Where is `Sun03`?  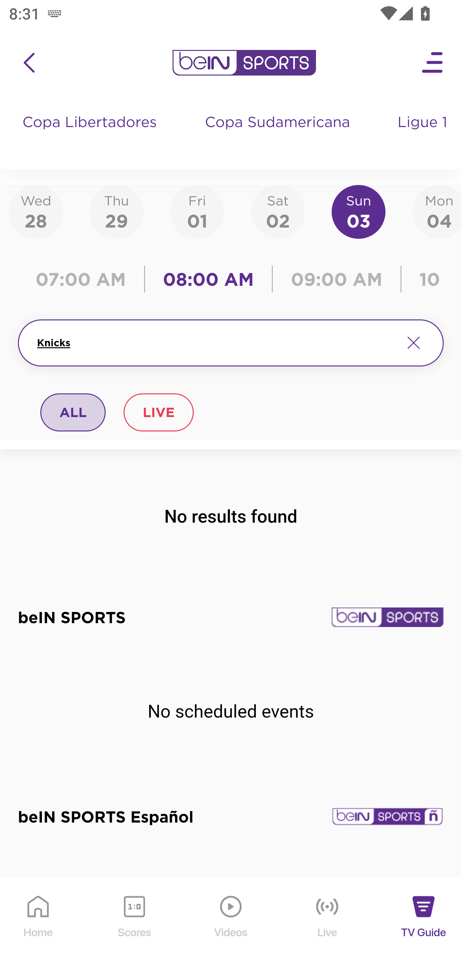 Sun03 is located at coordinates (359, 211).